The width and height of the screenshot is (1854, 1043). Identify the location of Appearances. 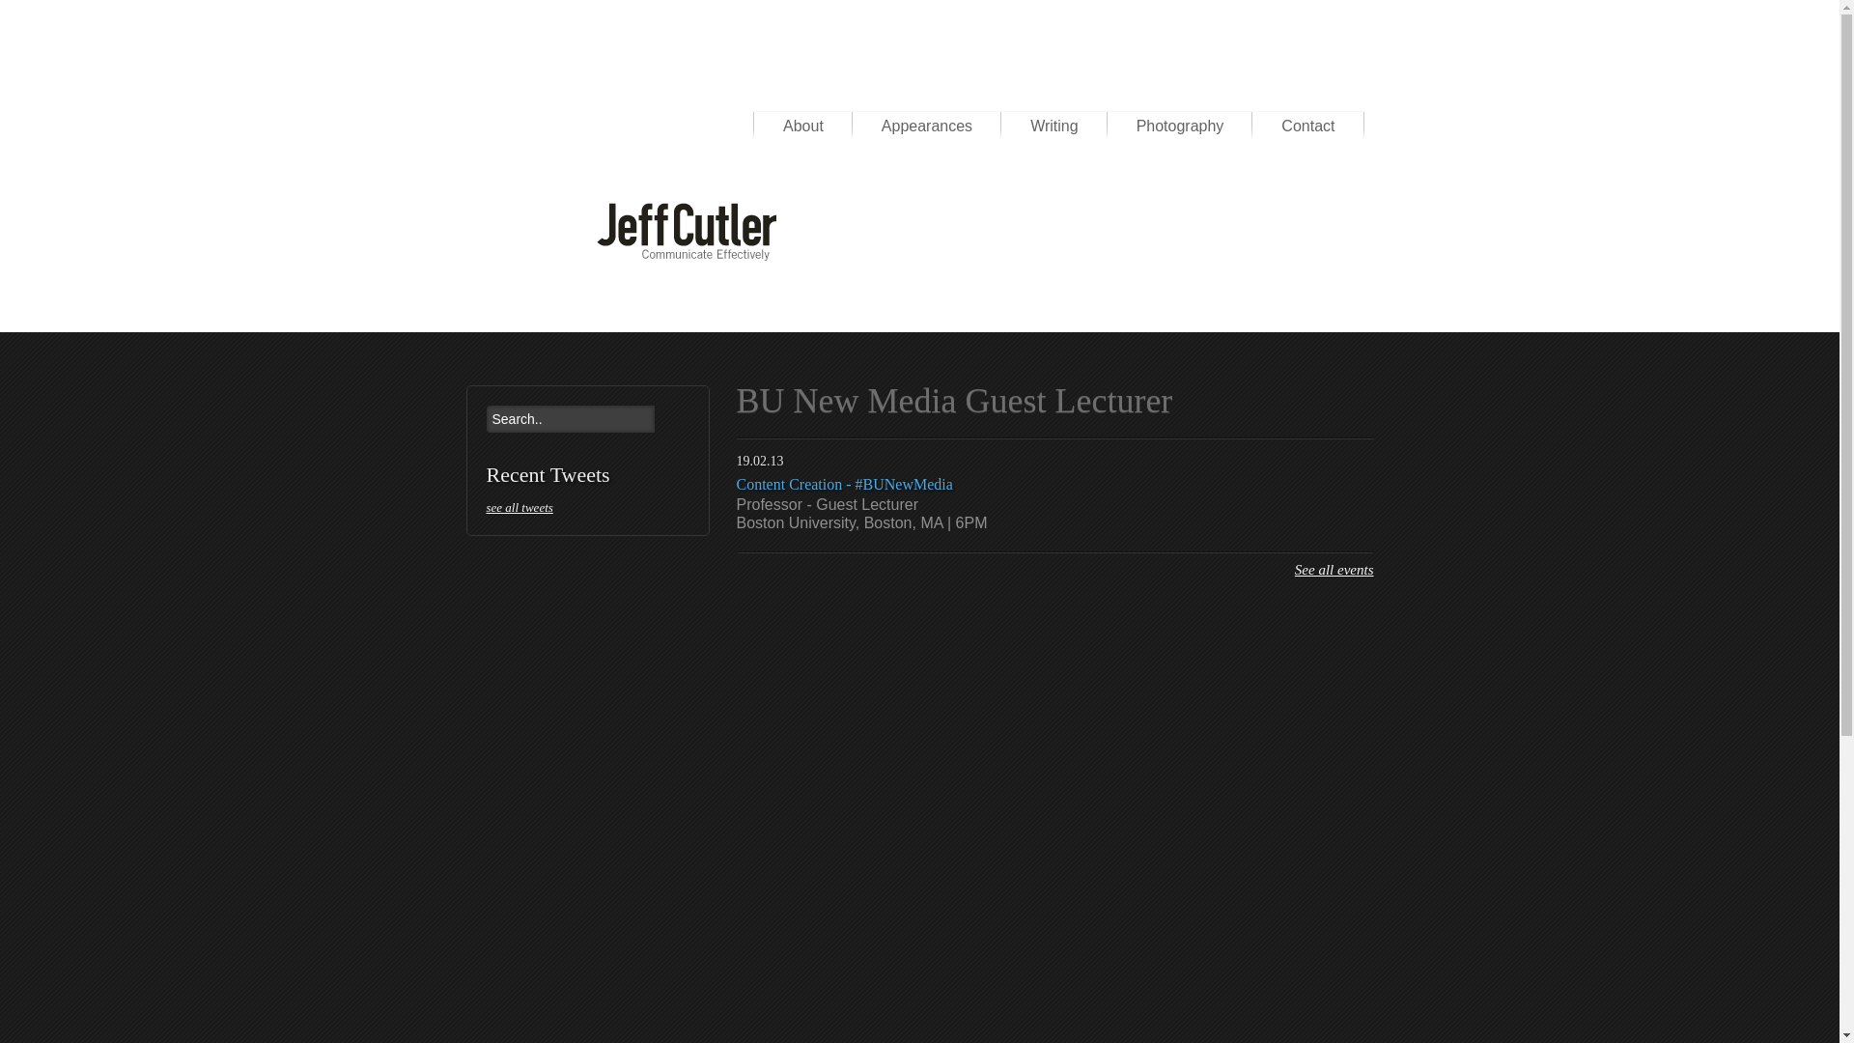
(927, 126).